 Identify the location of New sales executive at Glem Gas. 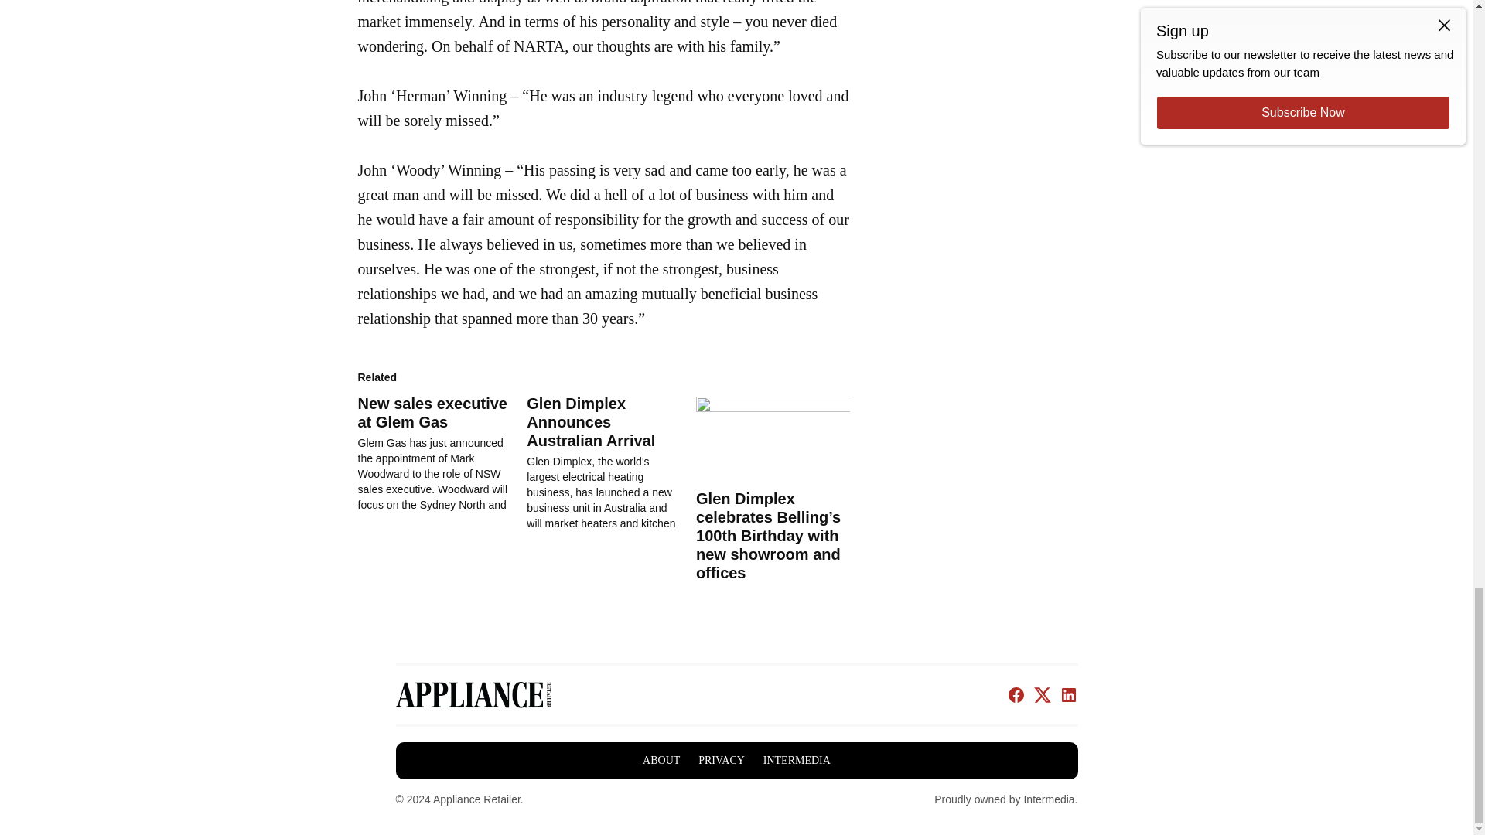
(442, 453).